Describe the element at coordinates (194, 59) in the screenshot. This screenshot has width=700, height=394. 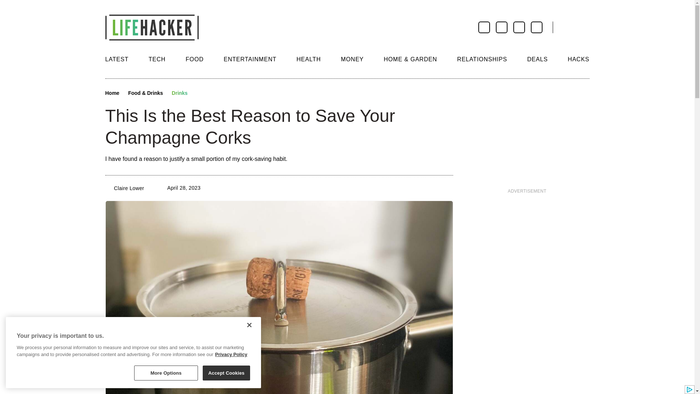
I see `FOOD` at that location.